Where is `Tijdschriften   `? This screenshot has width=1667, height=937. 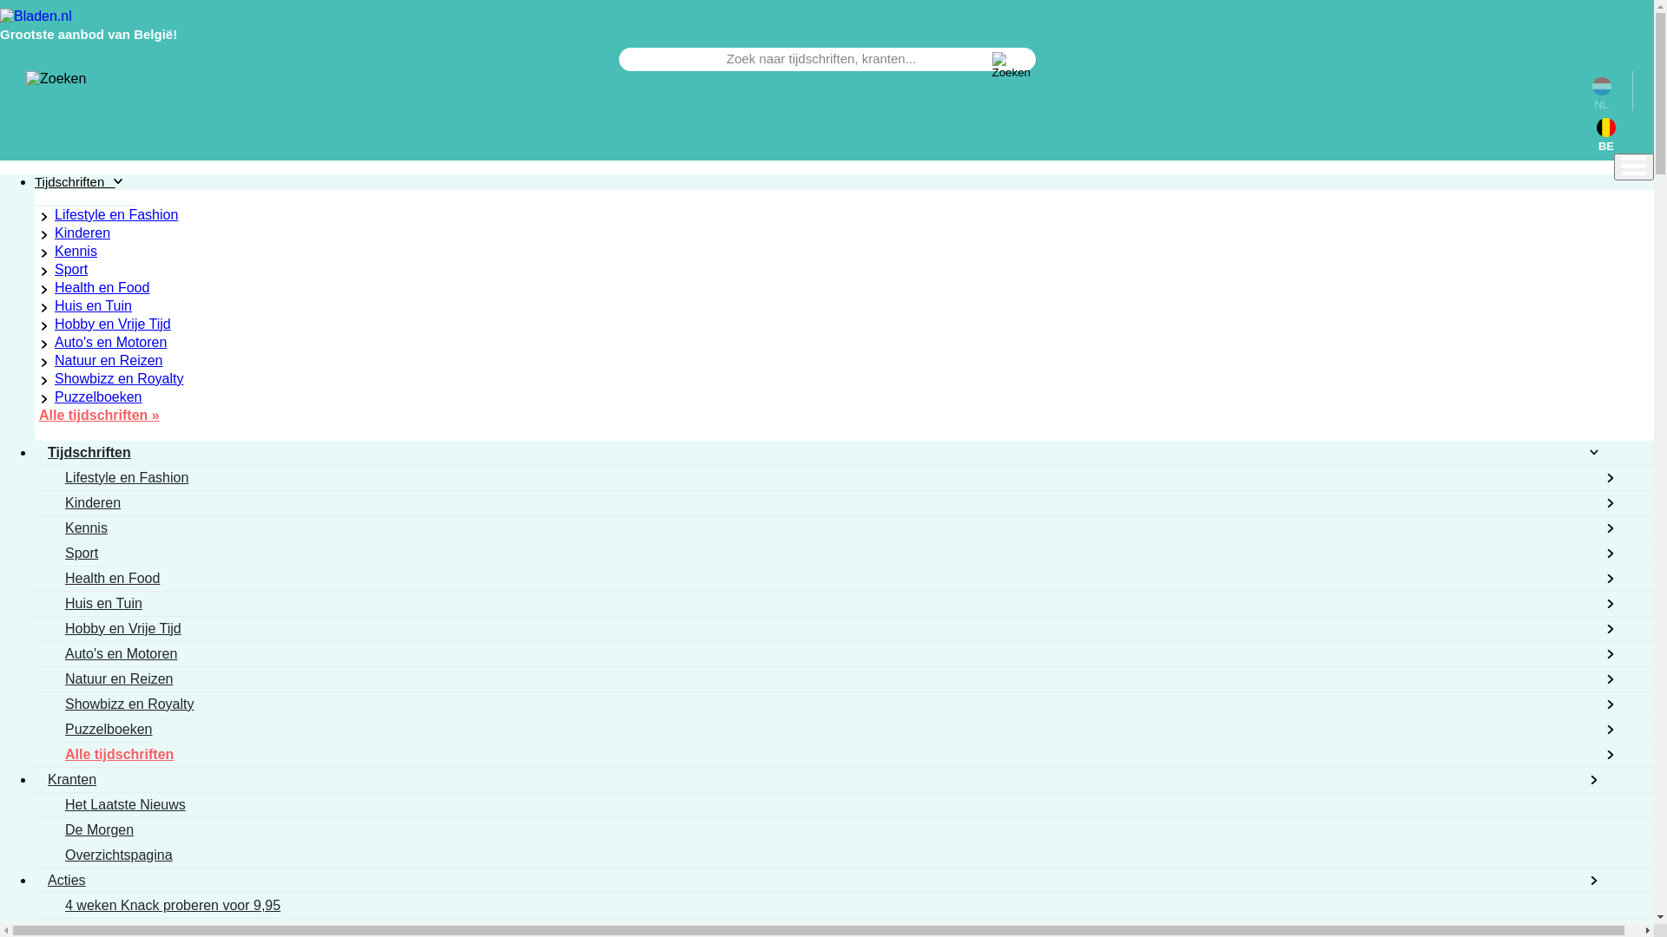
Tijdschriften    is located at coordinates (85, 182).